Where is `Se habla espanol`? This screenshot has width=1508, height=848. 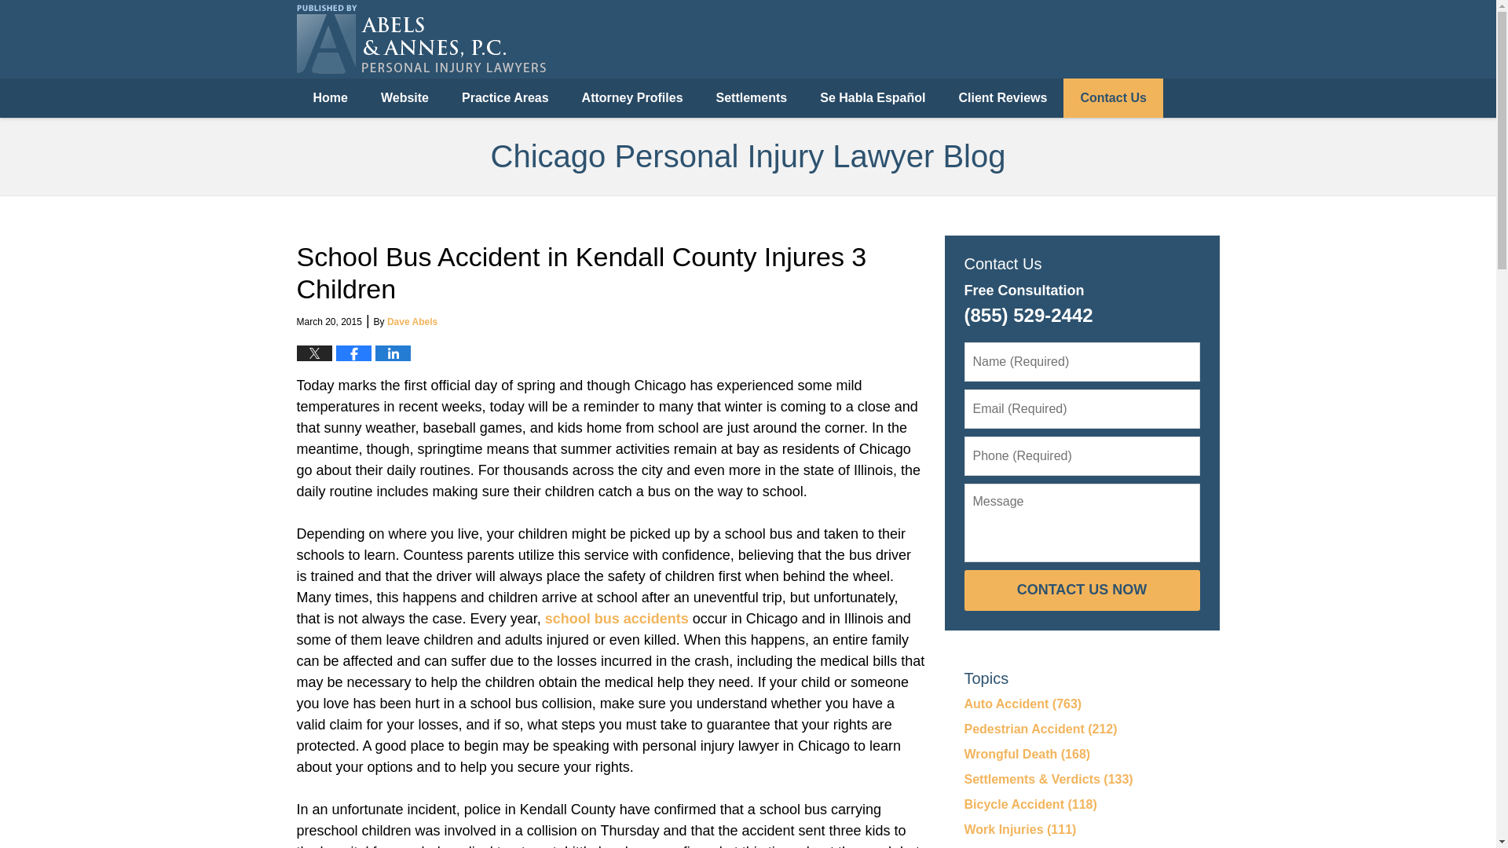 Se habla espanol is located at coordinates (1159, 64).